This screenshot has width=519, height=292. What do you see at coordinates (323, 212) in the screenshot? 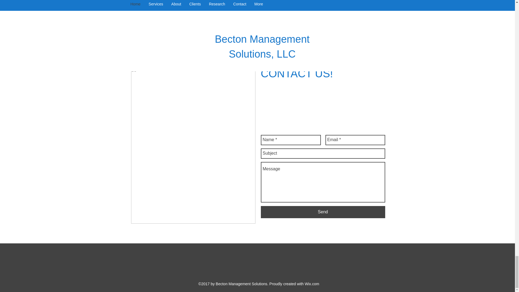
I see `Send` at bounding box center [323, 212].